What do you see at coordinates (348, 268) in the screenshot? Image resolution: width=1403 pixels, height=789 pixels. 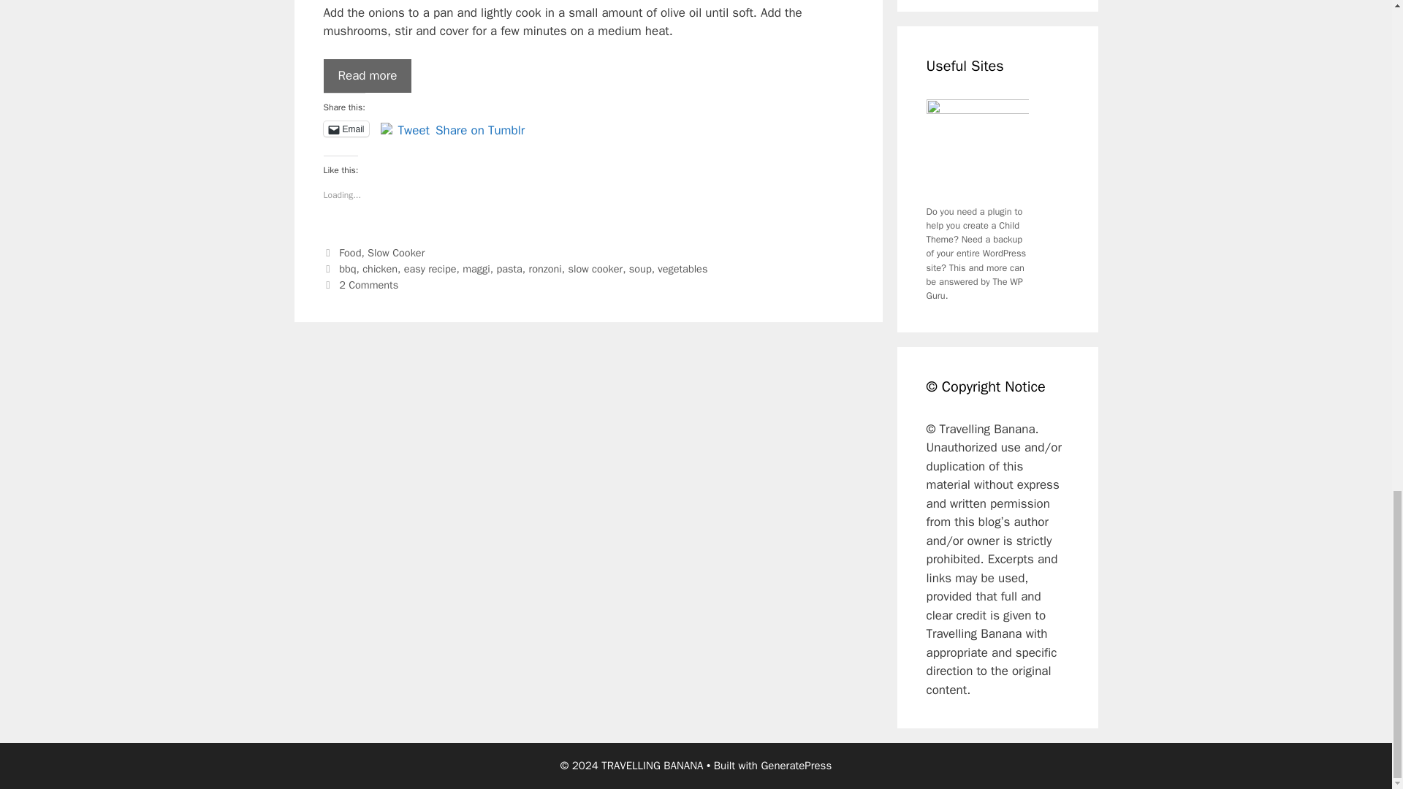 I see `bbq` at bounding box center [348, 268].